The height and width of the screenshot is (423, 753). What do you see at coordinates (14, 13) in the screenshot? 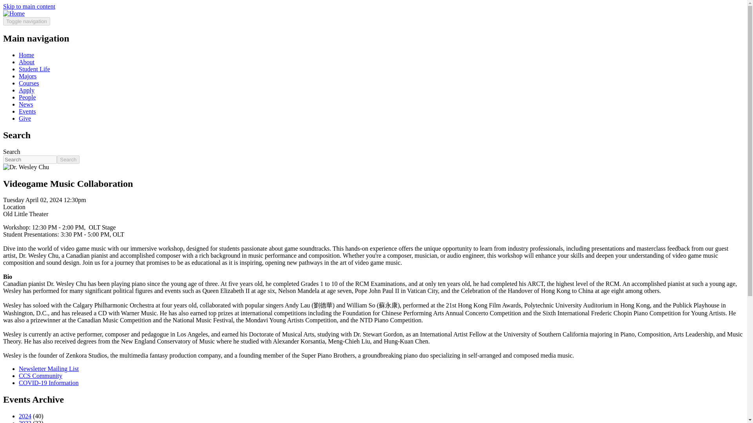
I see `Home` at bounding box center [14, 13].